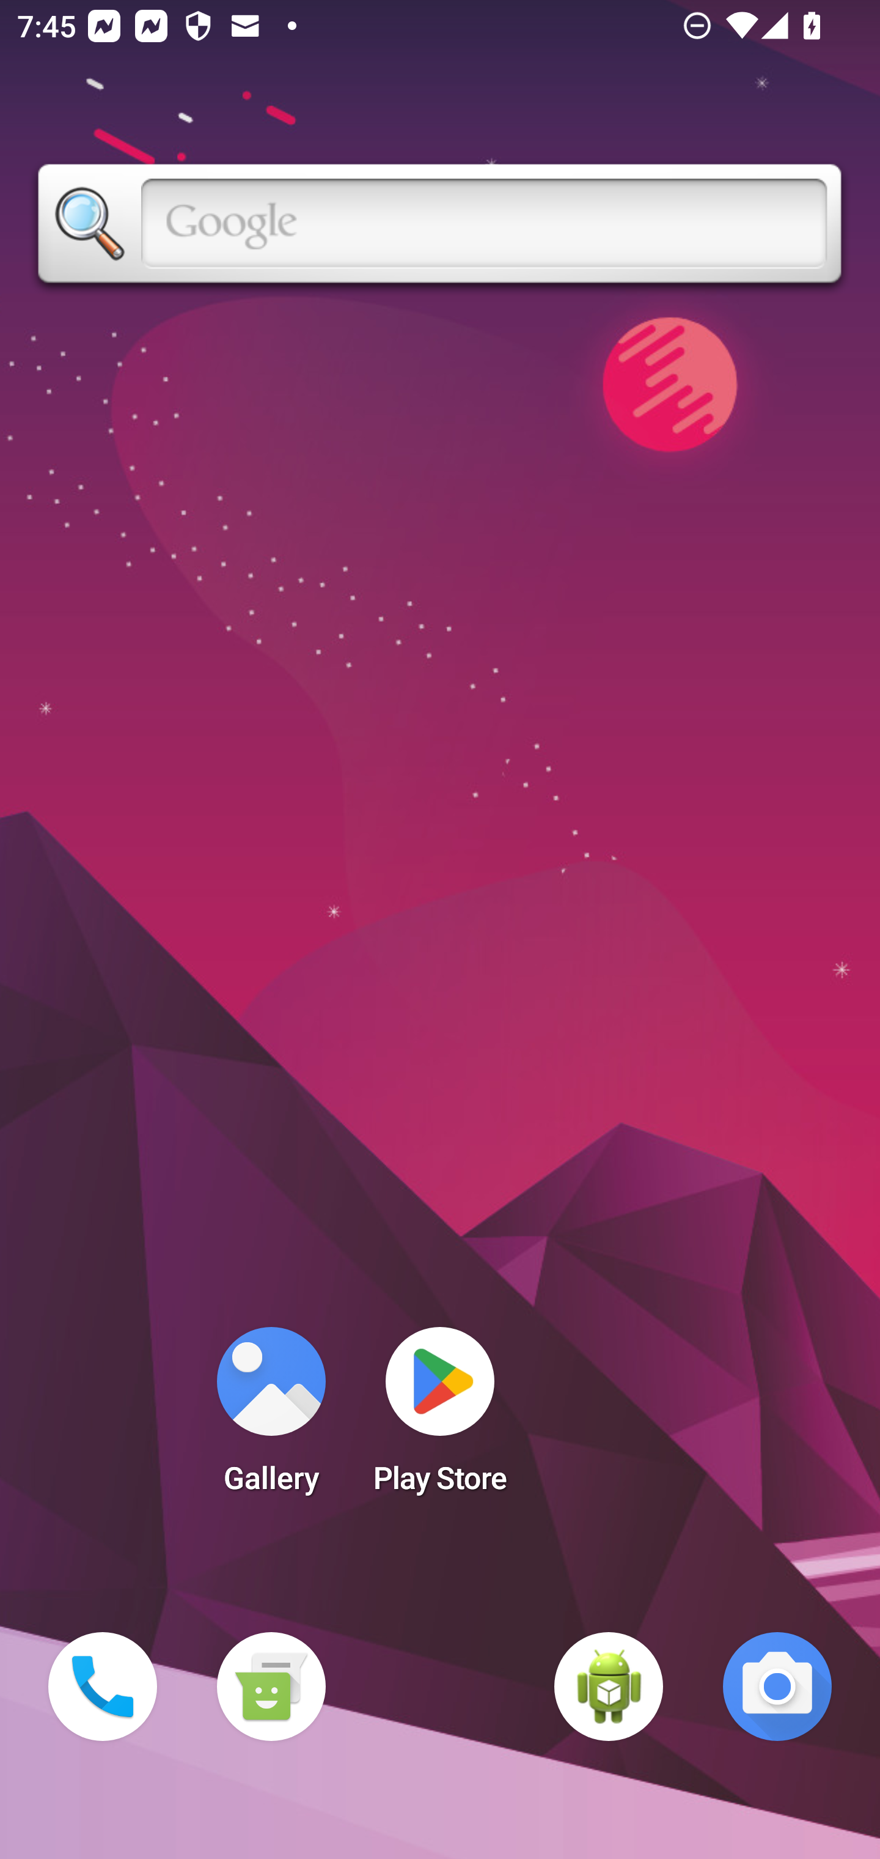  Describe the element at coordinates (777, 1687) in the screenshot. I see `Camera` at that location.